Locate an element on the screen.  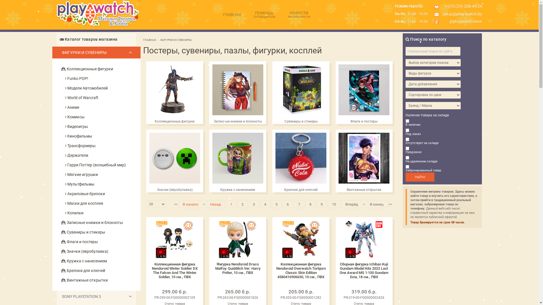
PR-319-00-FG0000002426 is located at coordinates (364, 298).